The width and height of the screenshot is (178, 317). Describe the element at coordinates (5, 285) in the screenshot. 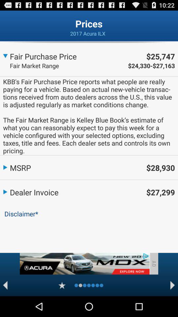

I see `previous page` at that location.